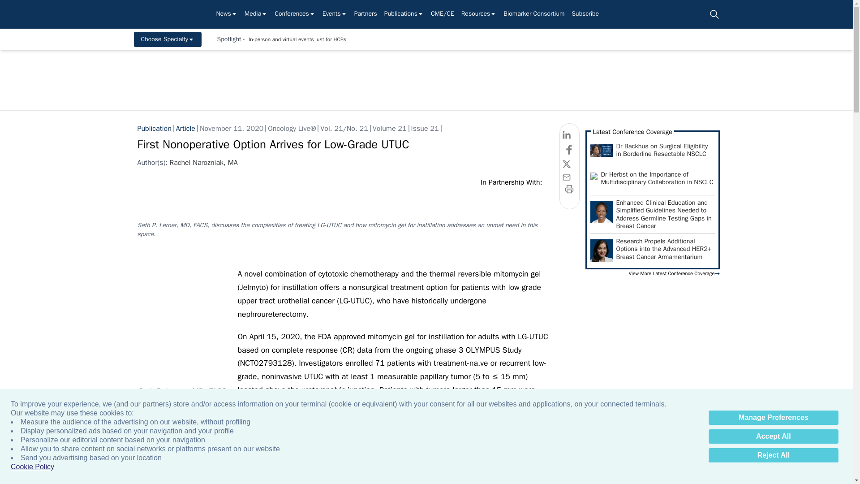 The height and width of the screenshot is (484, 860). I want to click on Events, so click(335, 14).